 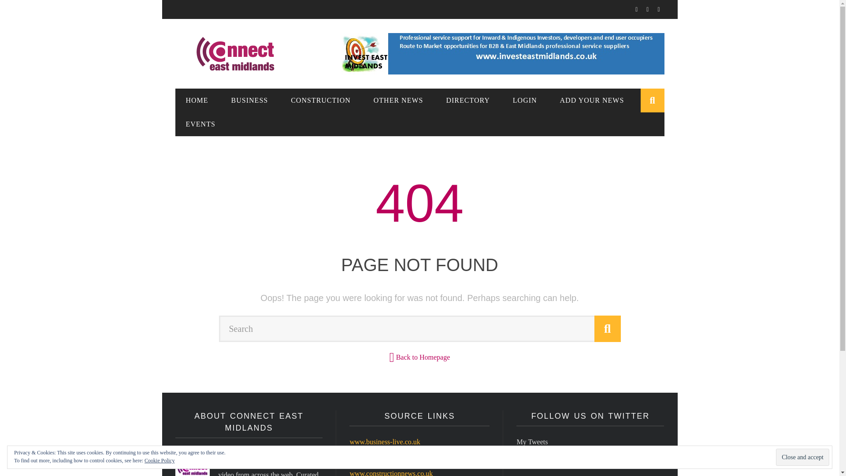 I want to click on Close and accept, so click(x=802, y=457).